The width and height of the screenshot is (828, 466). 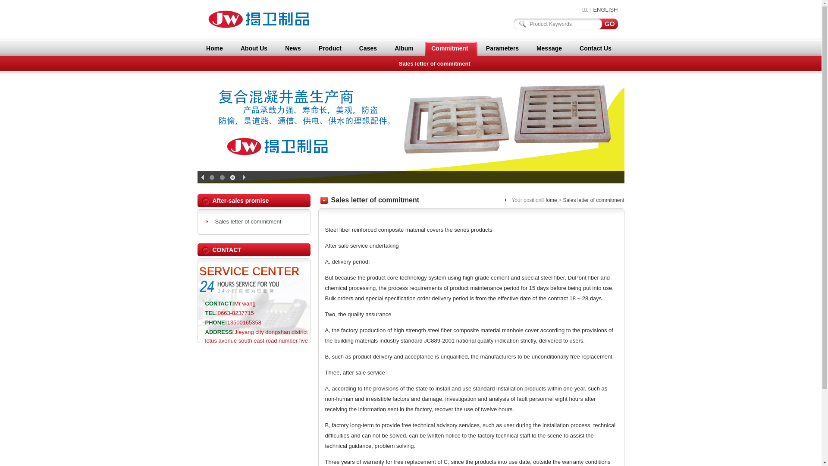 What do you see at coordinates (405, 48) in the screenshot?
I see `Album` at bounding box center [405, 48].